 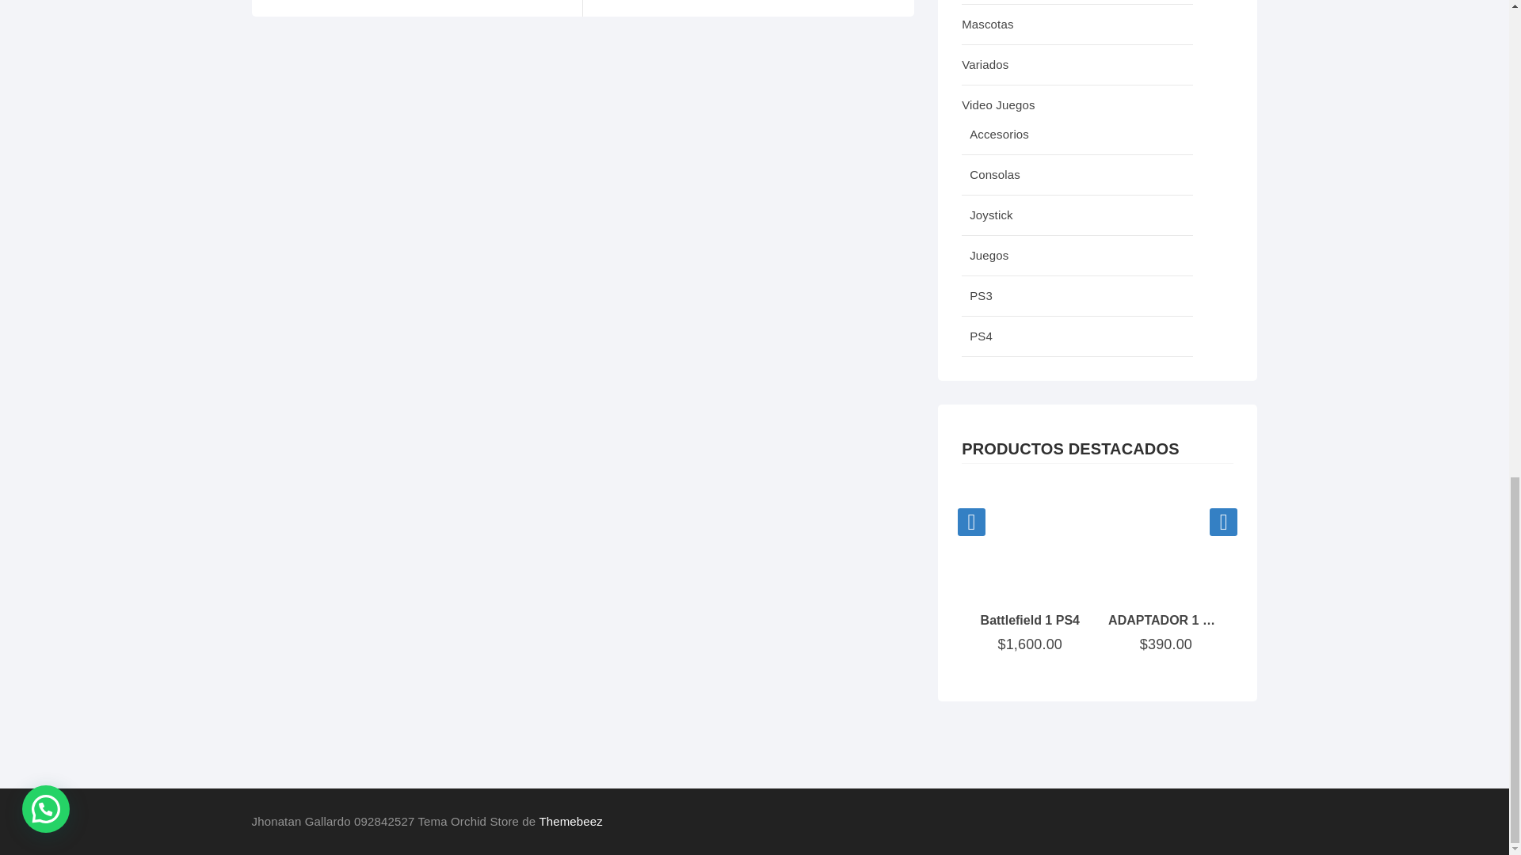 I want to click on Video Juegos, so click(x=1077, y=100).